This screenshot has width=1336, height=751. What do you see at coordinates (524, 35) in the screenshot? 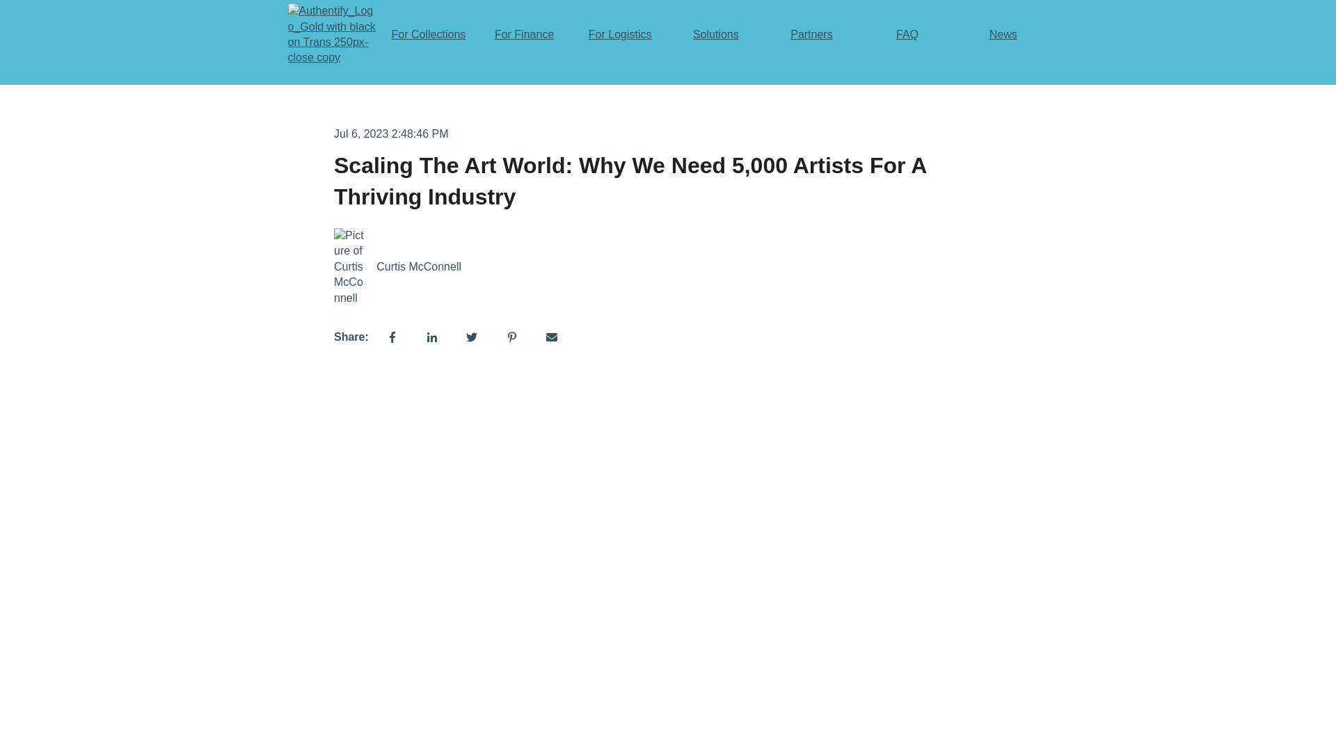
I see `For Finance` at bounding box center [524, 35].